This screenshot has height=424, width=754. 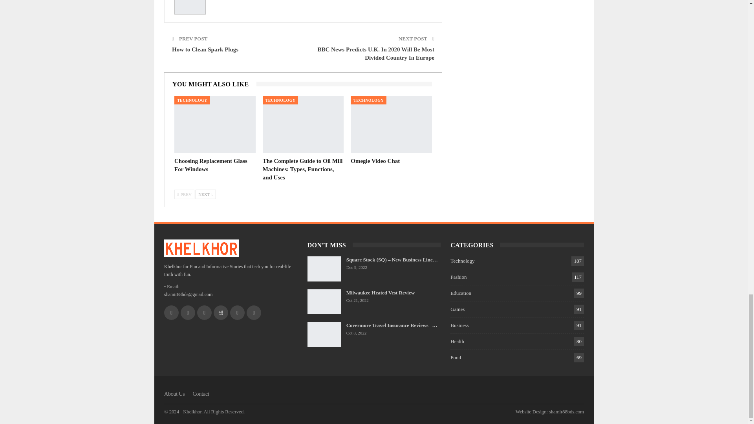 What do you see at coordinates (210, 165) in the screenshot?
I see `Choosing Replacement Glass For Windows` at bounding box center [210, 165].